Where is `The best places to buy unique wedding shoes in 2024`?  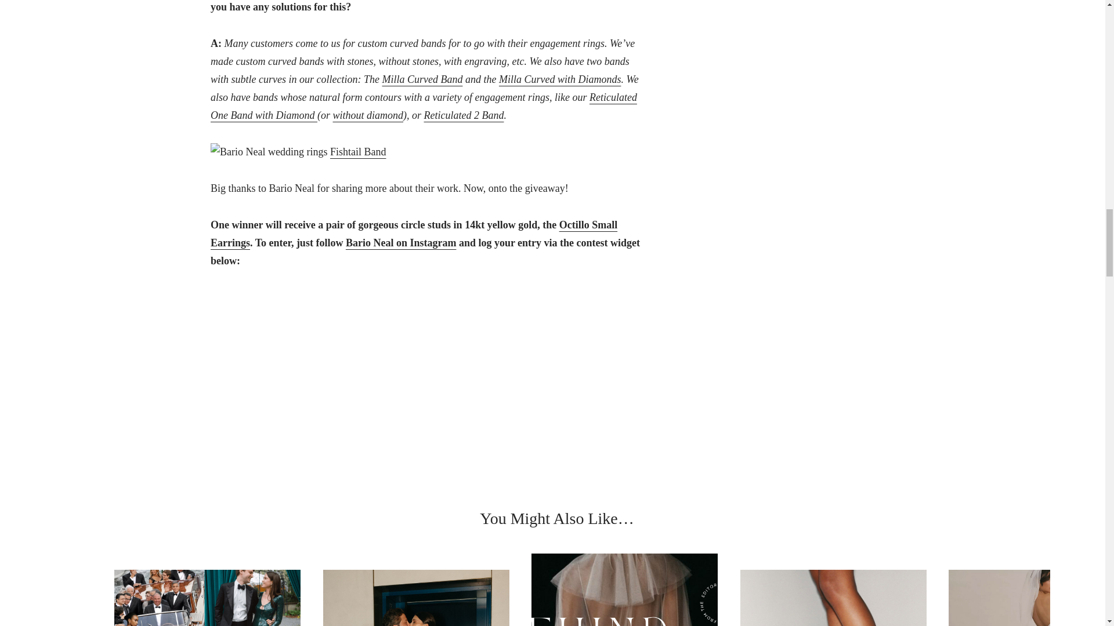 The best places to buy unique wedding shoes in 2024 is located at coordinates (833, 598).